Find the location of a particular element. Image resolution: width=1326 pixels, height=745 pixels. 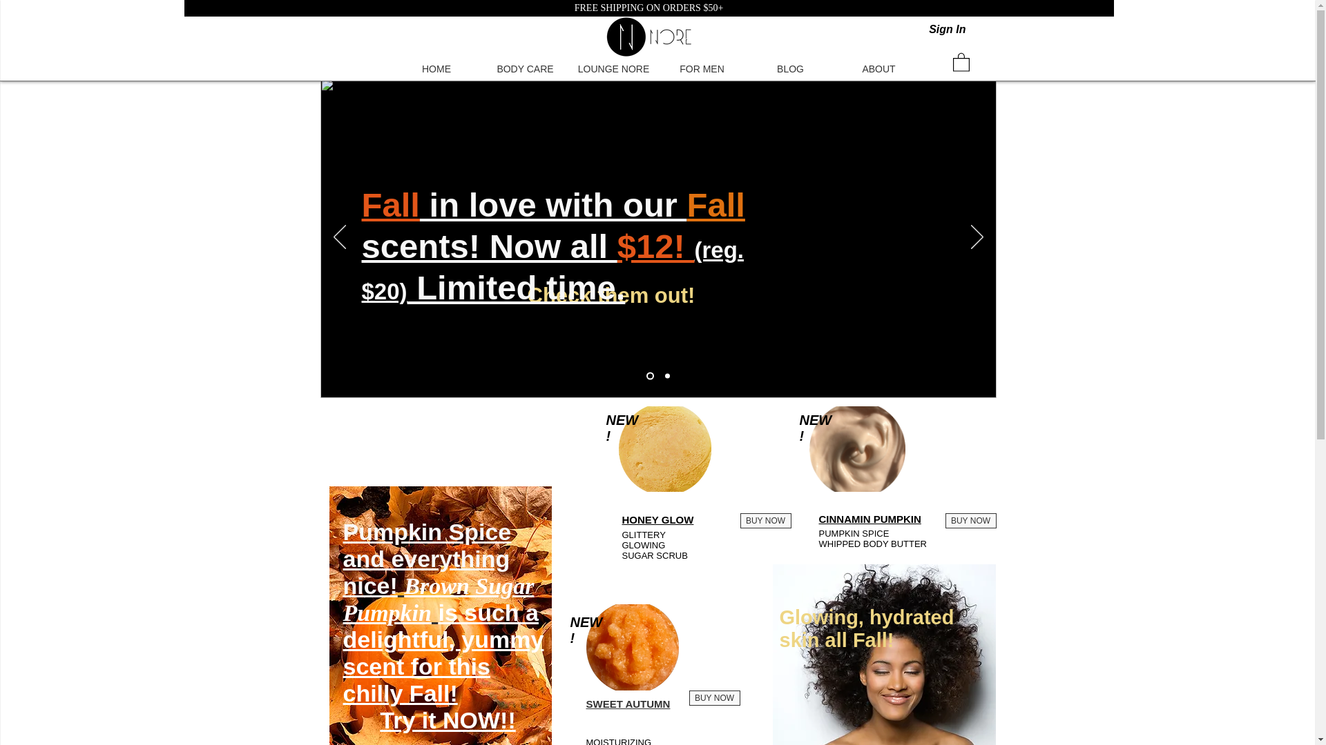

Read more is located at coordinates (440, 542).